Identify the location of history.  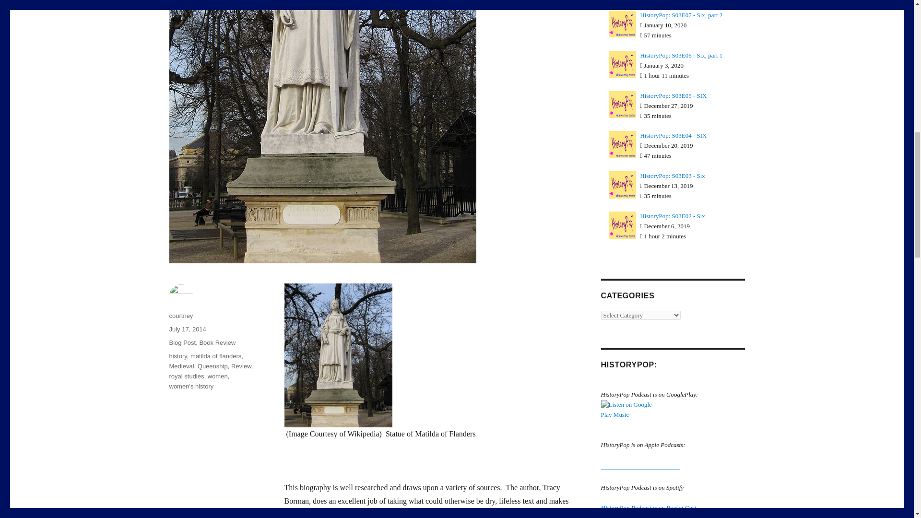
(177, 356).